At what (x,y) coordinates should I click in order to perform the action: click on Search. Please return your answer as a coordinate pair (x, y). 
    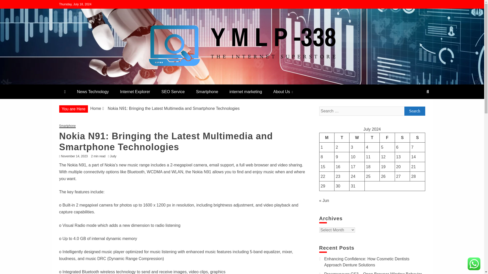
    Looking at the image, I should click on (414, 111).